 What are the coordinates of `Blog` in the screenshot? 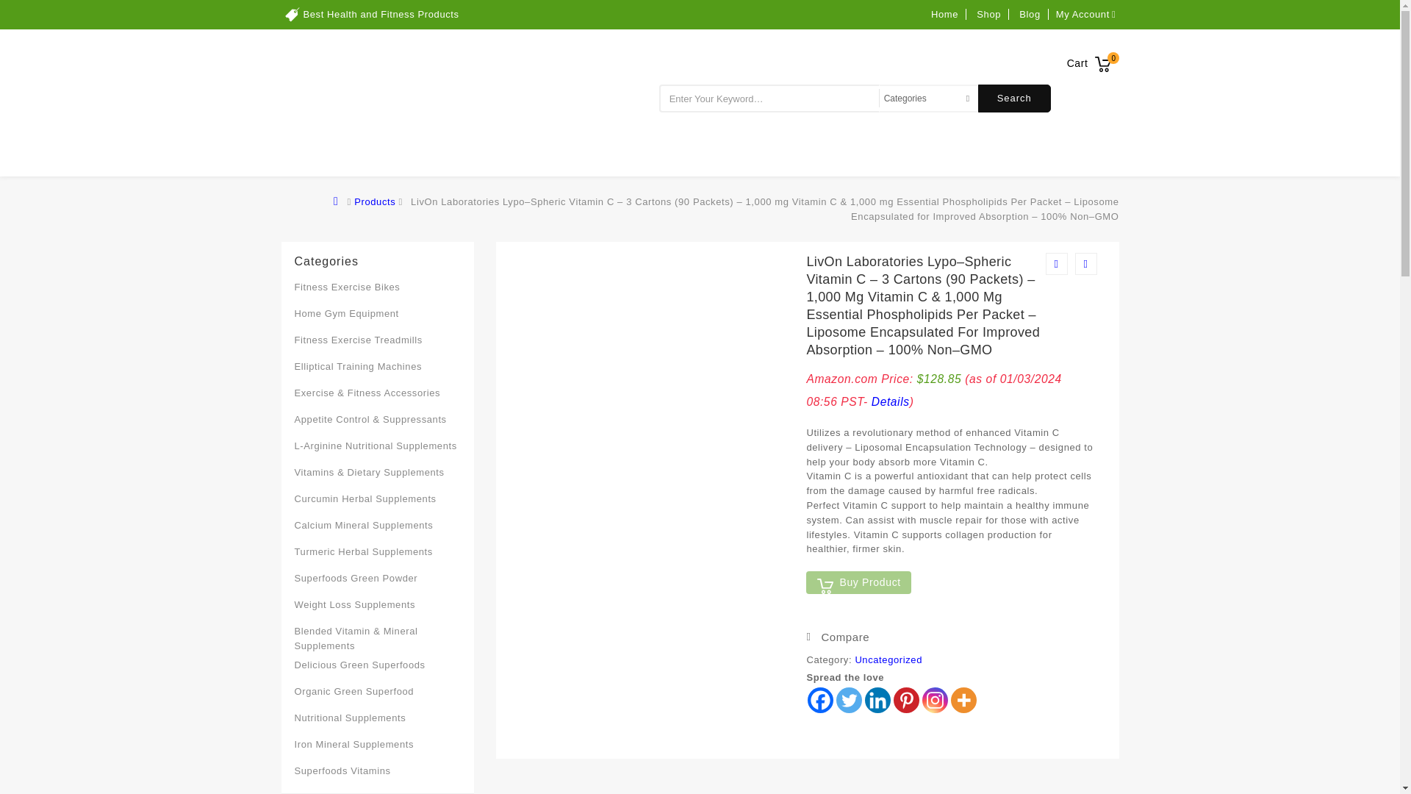 It's located at (1029, 14).